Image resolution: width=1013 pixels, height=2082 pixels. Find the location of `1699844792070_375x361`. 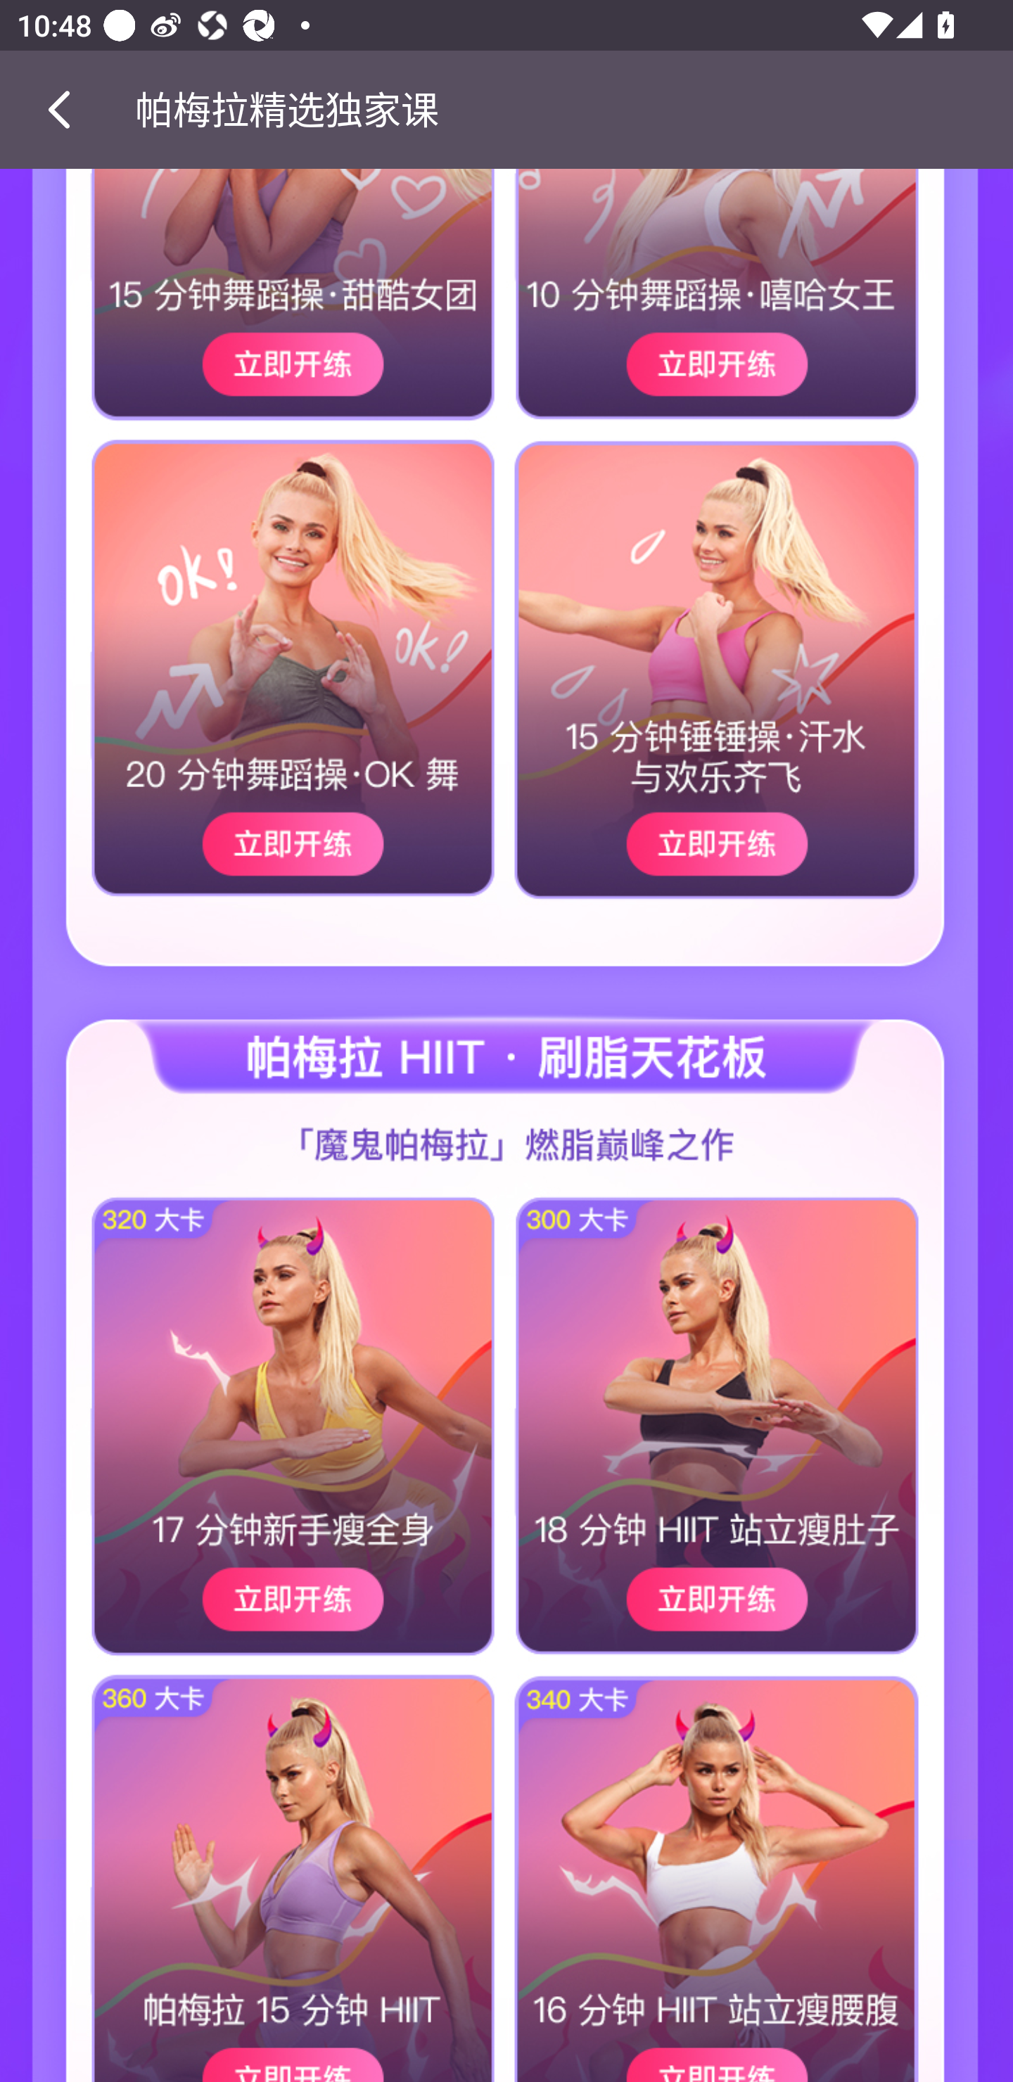

1699844792070_375x361 is located at coordinates (253, 301).